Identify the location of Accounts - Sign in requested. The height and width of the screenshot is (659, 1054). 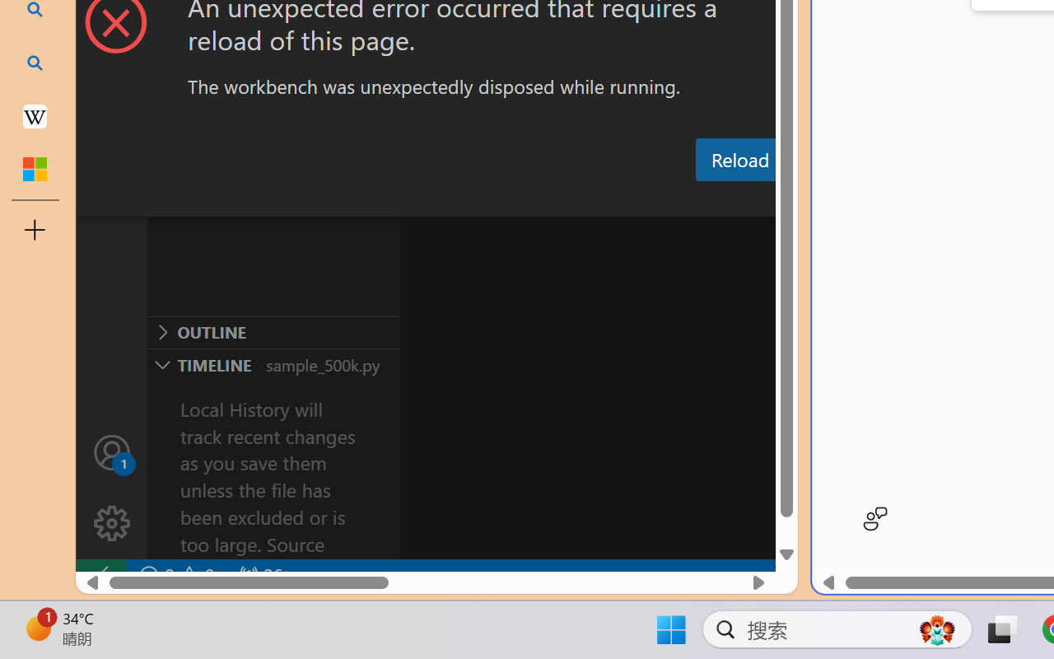
(112, 451).